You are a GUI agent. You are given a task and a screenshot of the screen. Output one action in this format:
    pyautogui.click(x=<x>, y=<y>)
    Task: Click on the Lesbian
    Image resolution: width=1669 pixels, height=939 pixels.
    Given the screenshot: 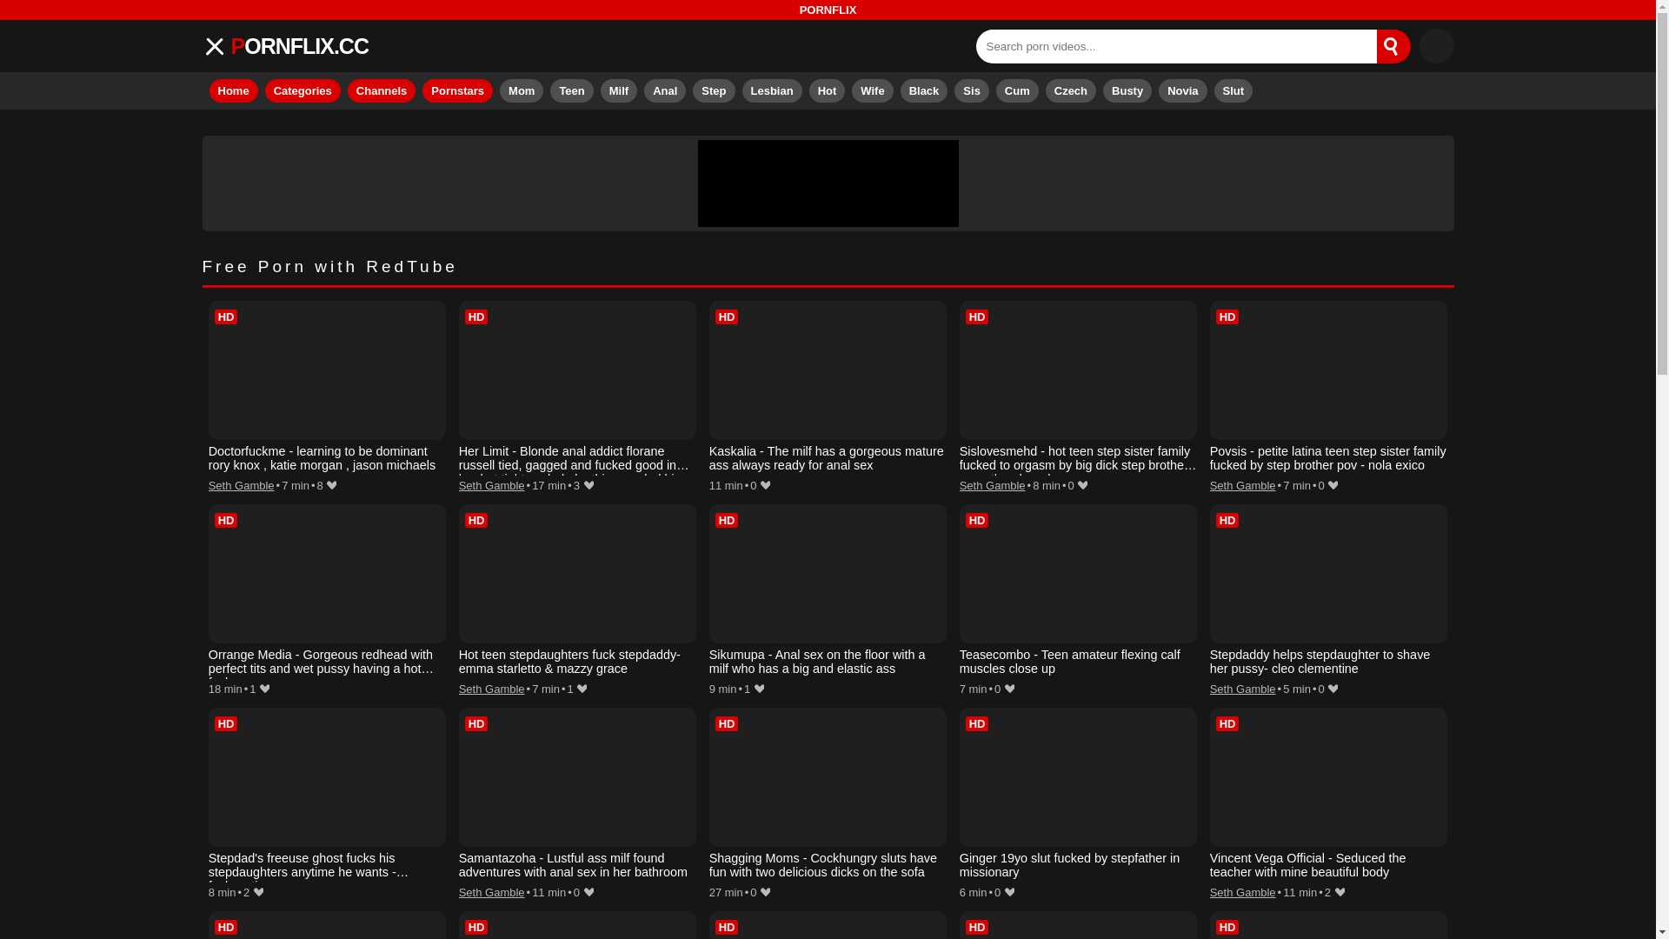 What is the action you would take?
    pyautogui.click(x=772, y=90)
    